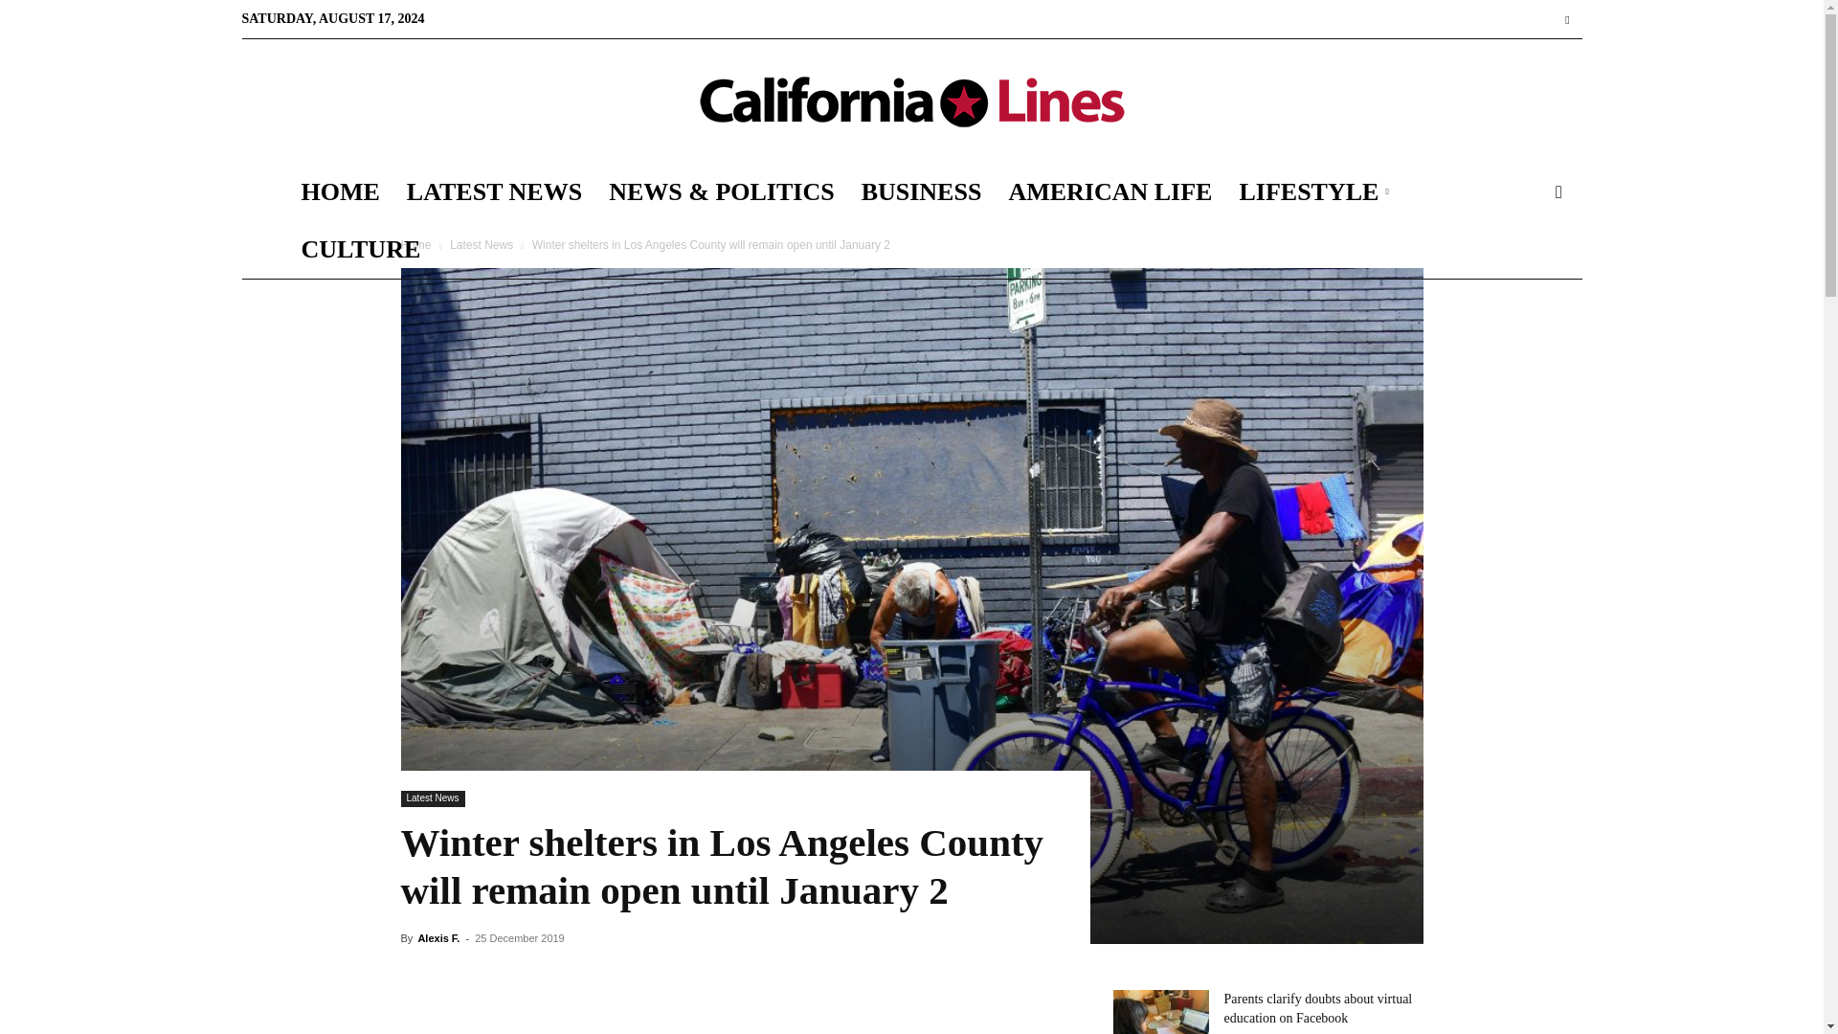  I want to click on Alexis F., so click(438, 938).